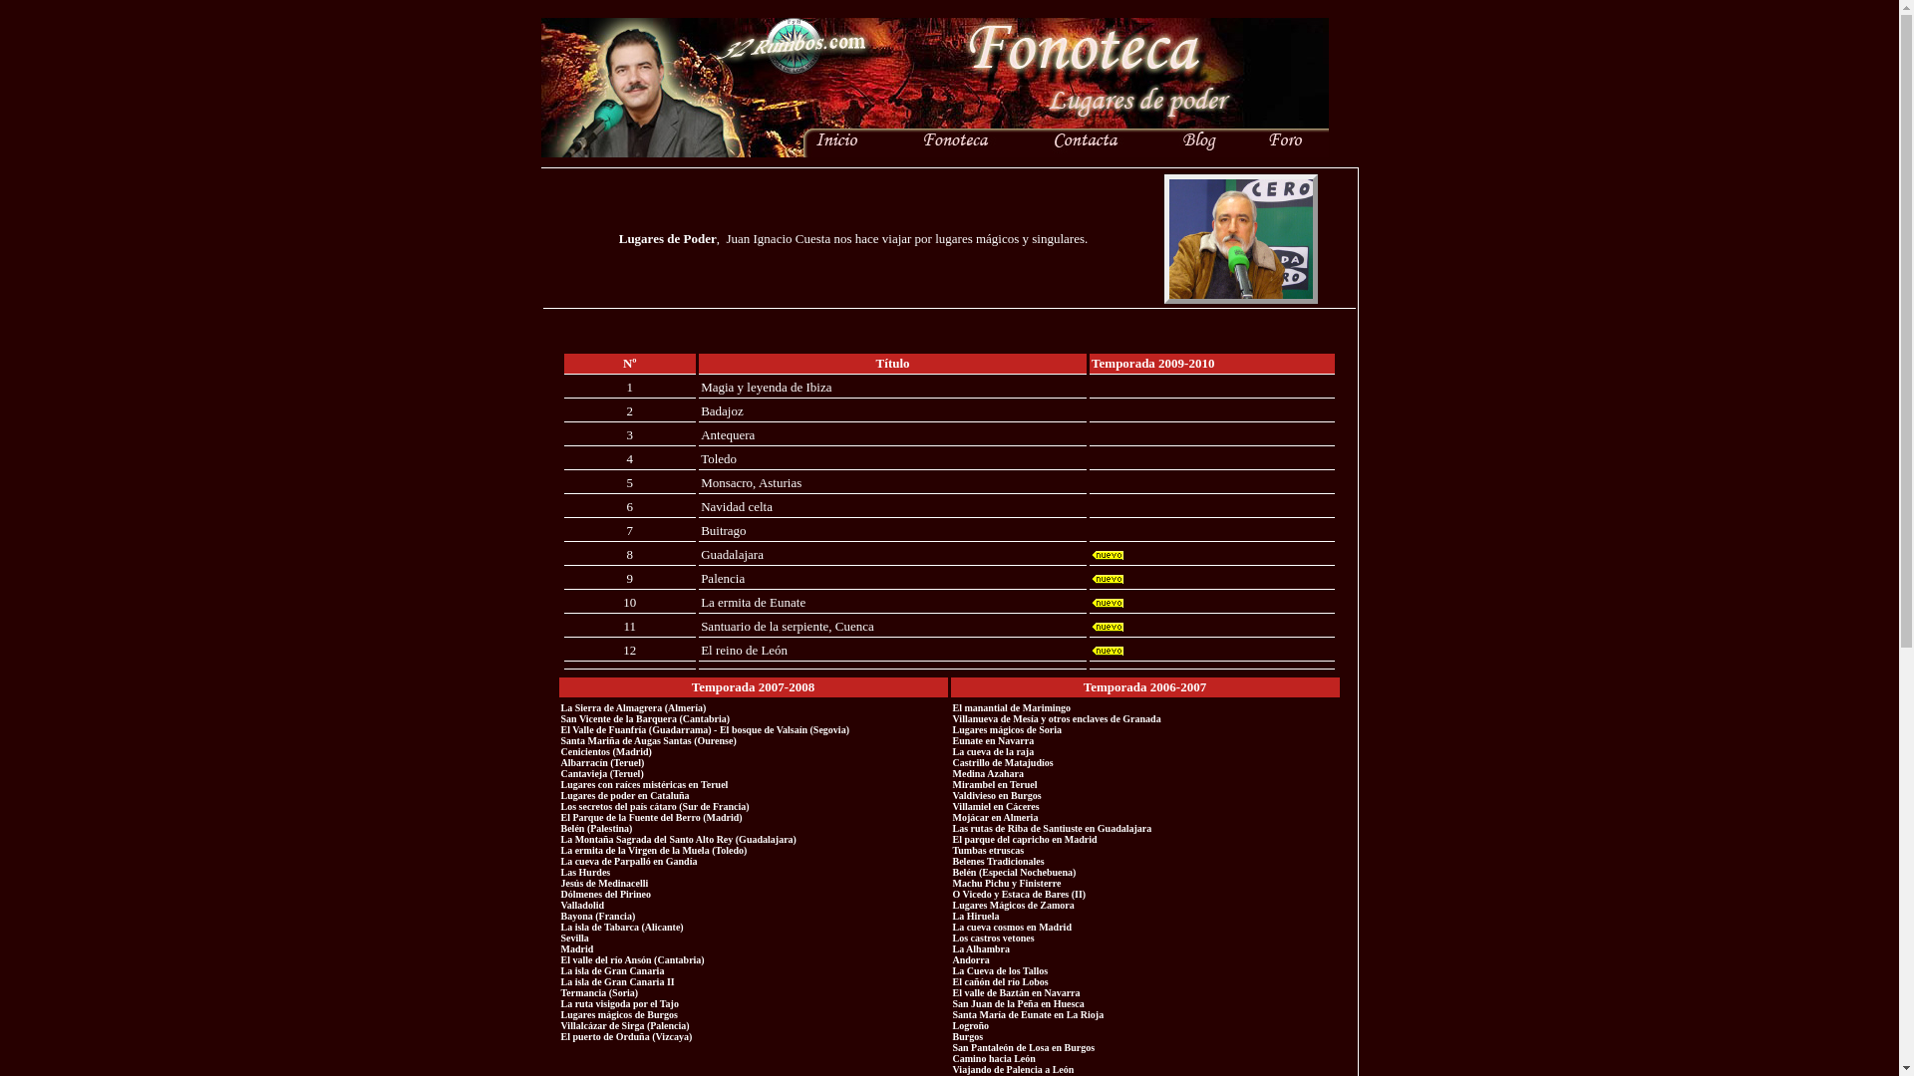  I want to click on Cantavieja (Teruel), so click(602, 773).